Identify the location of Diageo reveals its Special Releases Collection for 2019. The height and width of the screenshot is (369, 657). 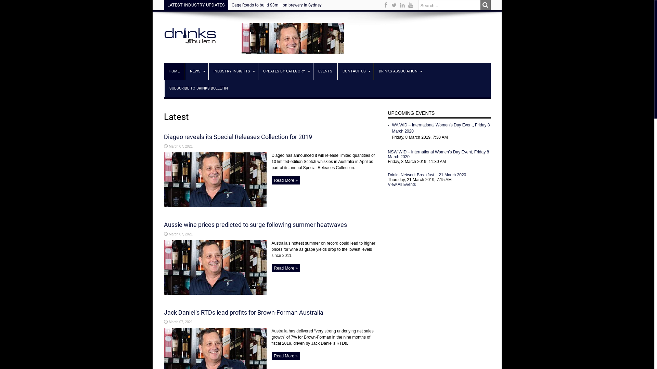
(215, 206).